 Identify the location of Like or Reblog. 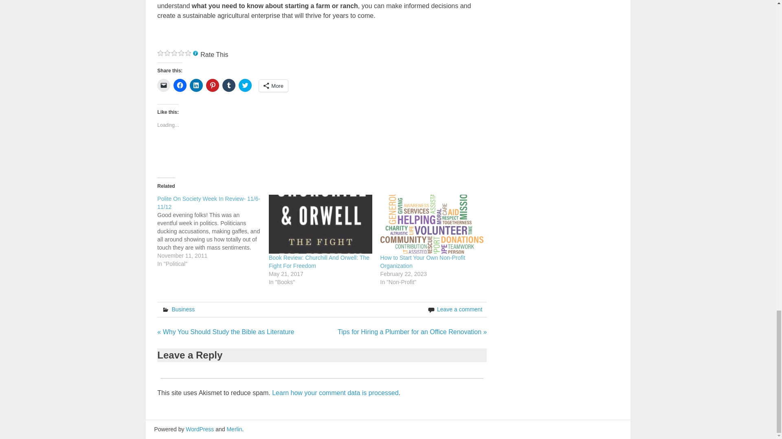
(322, 153).